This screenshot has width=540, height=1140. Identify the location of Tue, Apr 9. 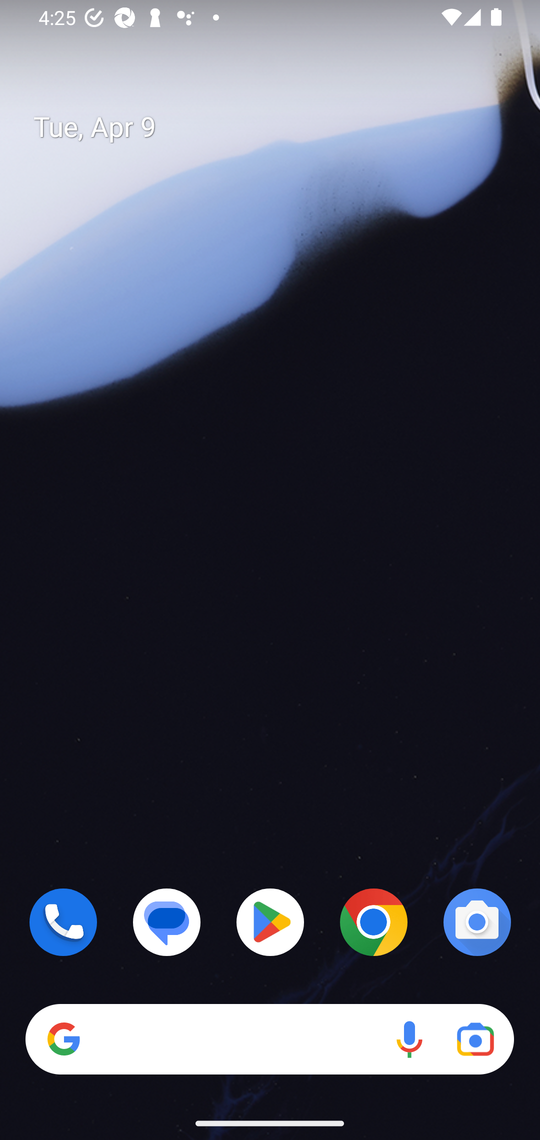
(281, 127).